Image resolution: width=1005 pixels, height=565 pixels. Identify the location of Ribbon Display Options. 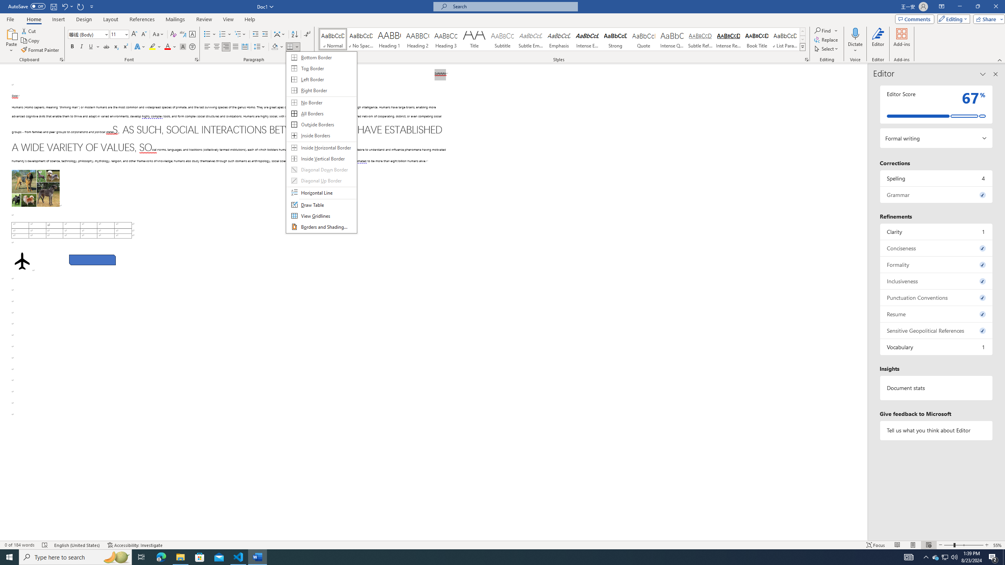
(941, 7).